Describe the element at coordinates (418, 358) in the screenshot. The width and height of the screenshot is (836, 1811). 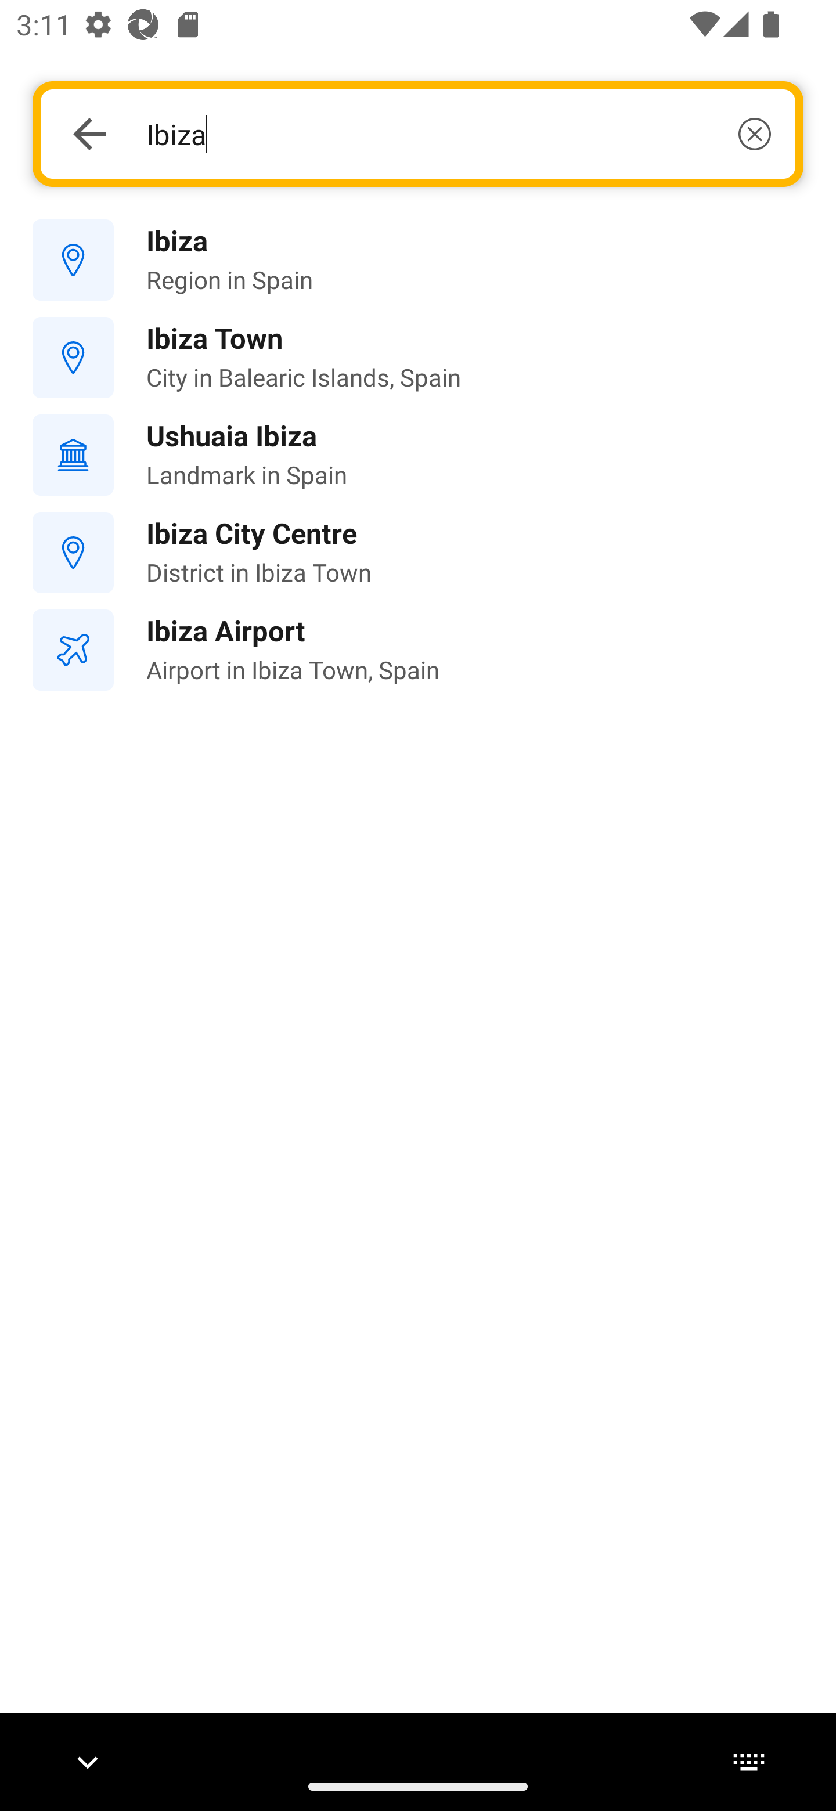
I see `Ibiza Town City in Balearic Islands, Spain` at that location.